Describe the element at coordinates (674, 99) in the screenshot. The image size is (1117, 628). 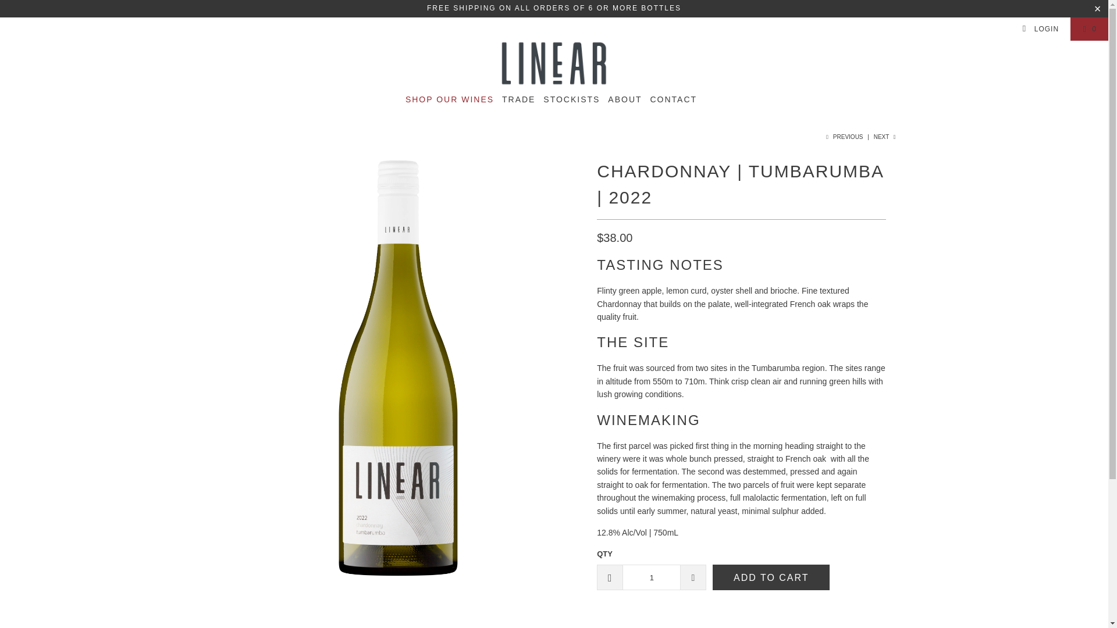
I see `CONTACT` at that location.